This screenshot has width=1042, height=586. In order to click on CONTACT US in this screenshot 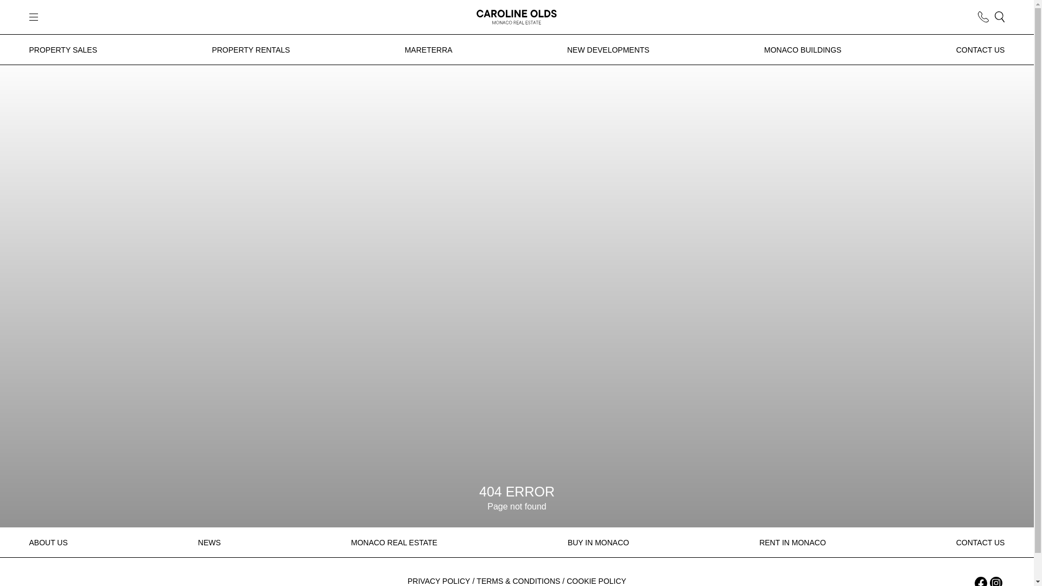, I will do `click(981, 543)`.